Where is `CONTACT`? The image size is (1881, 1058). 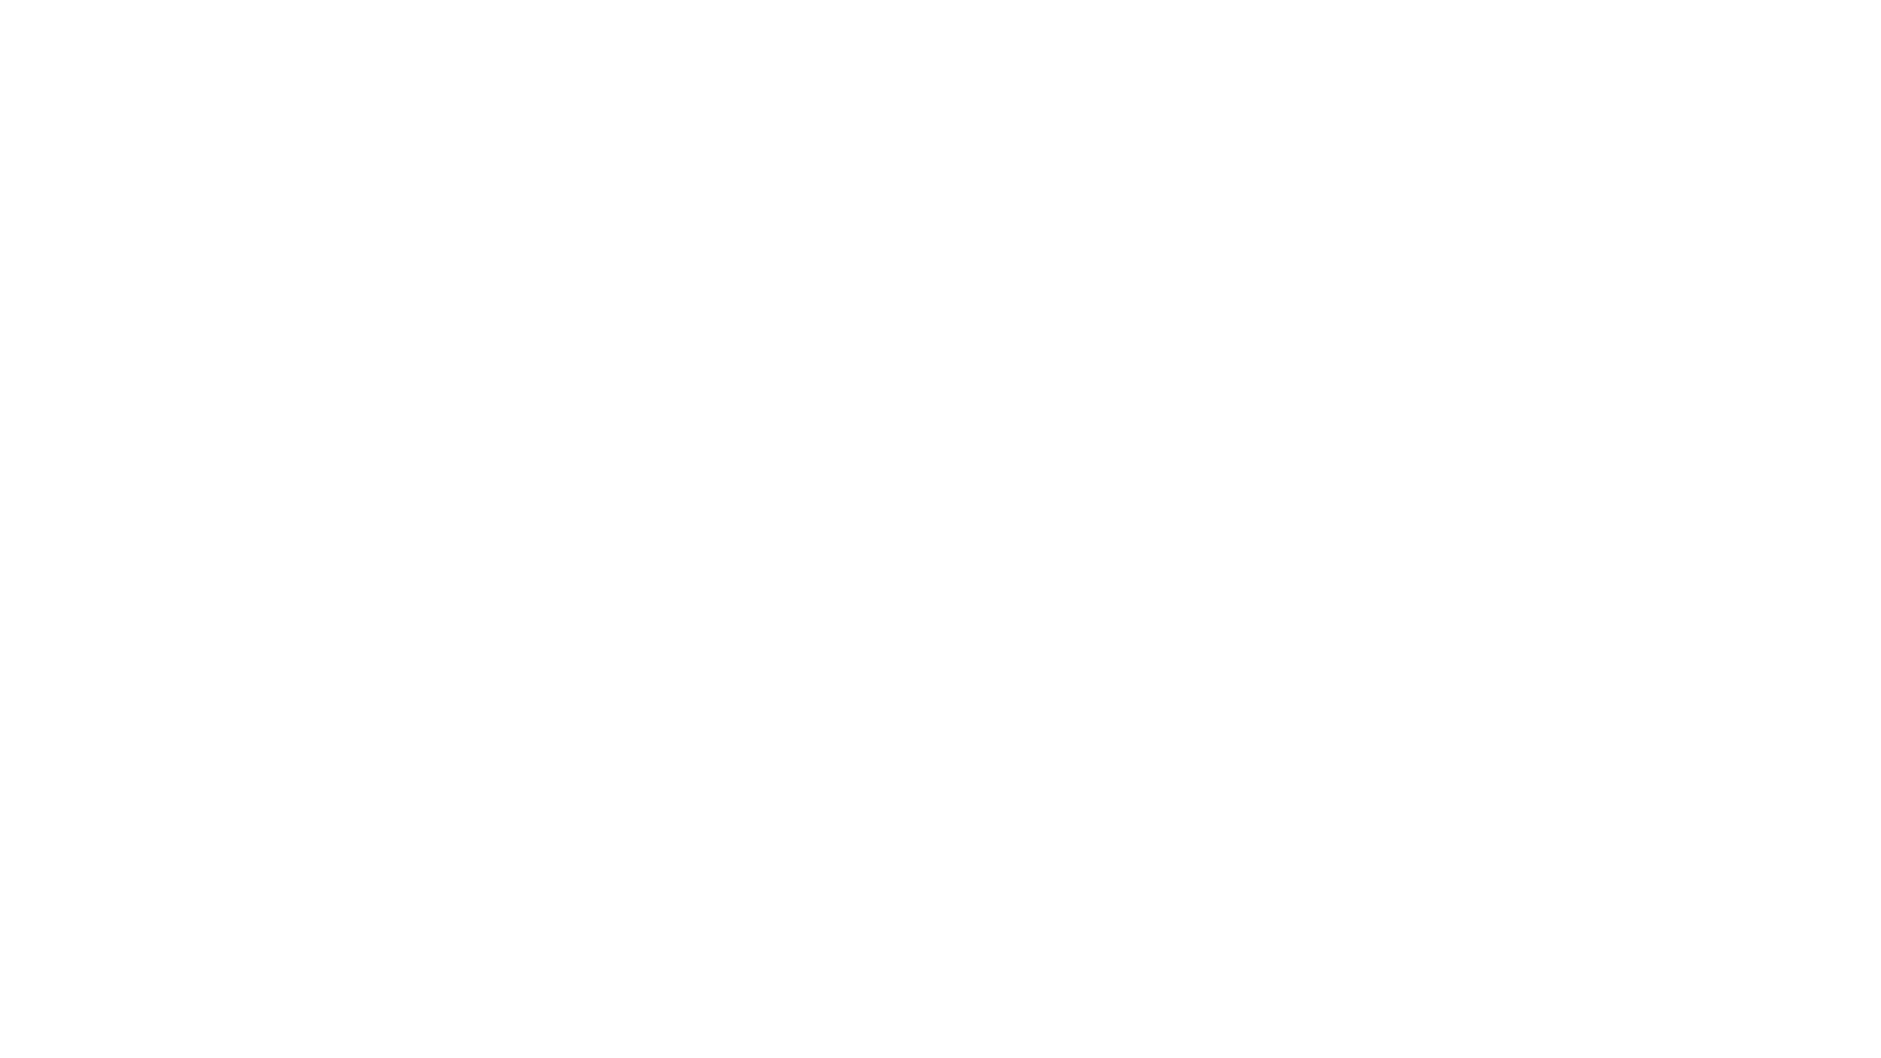
CONTACT is located at coordinates (86, 583).